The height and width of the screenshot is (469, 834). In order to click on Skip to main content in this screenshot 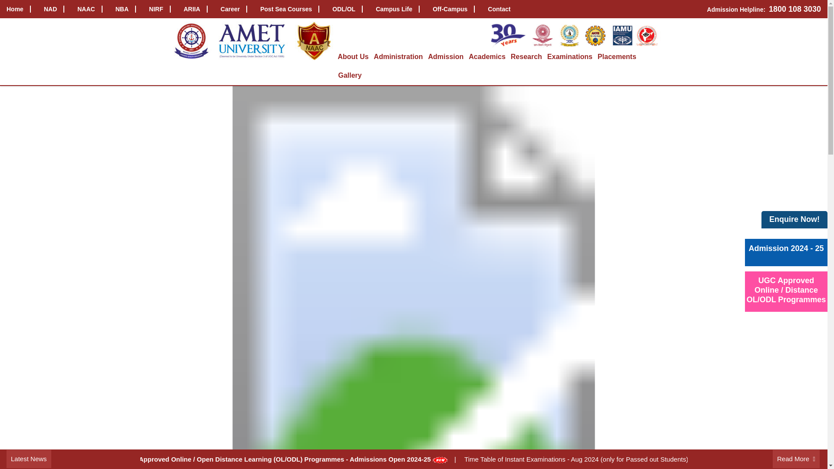, I will do `click(6, 2)`.